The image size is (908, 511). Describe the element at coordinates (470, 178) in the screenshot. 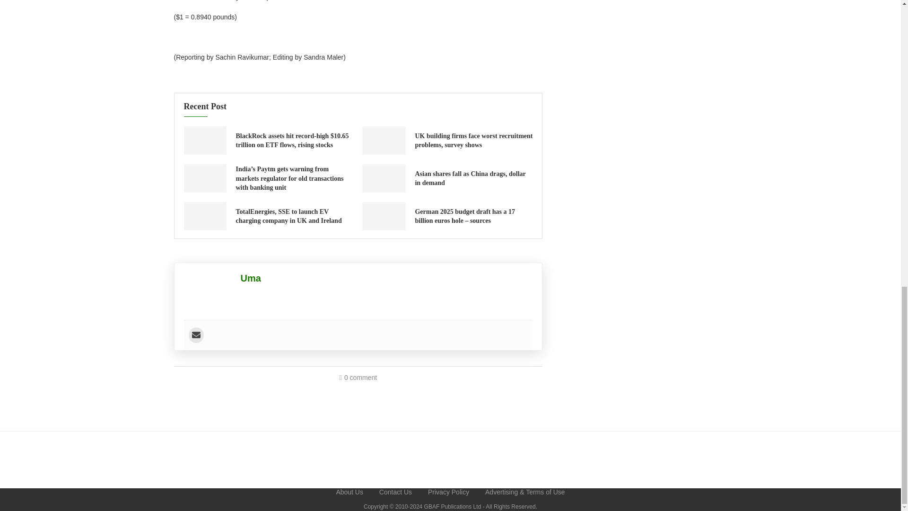

I see `Asian shares fall as China drags, dollar in demand` at that location.